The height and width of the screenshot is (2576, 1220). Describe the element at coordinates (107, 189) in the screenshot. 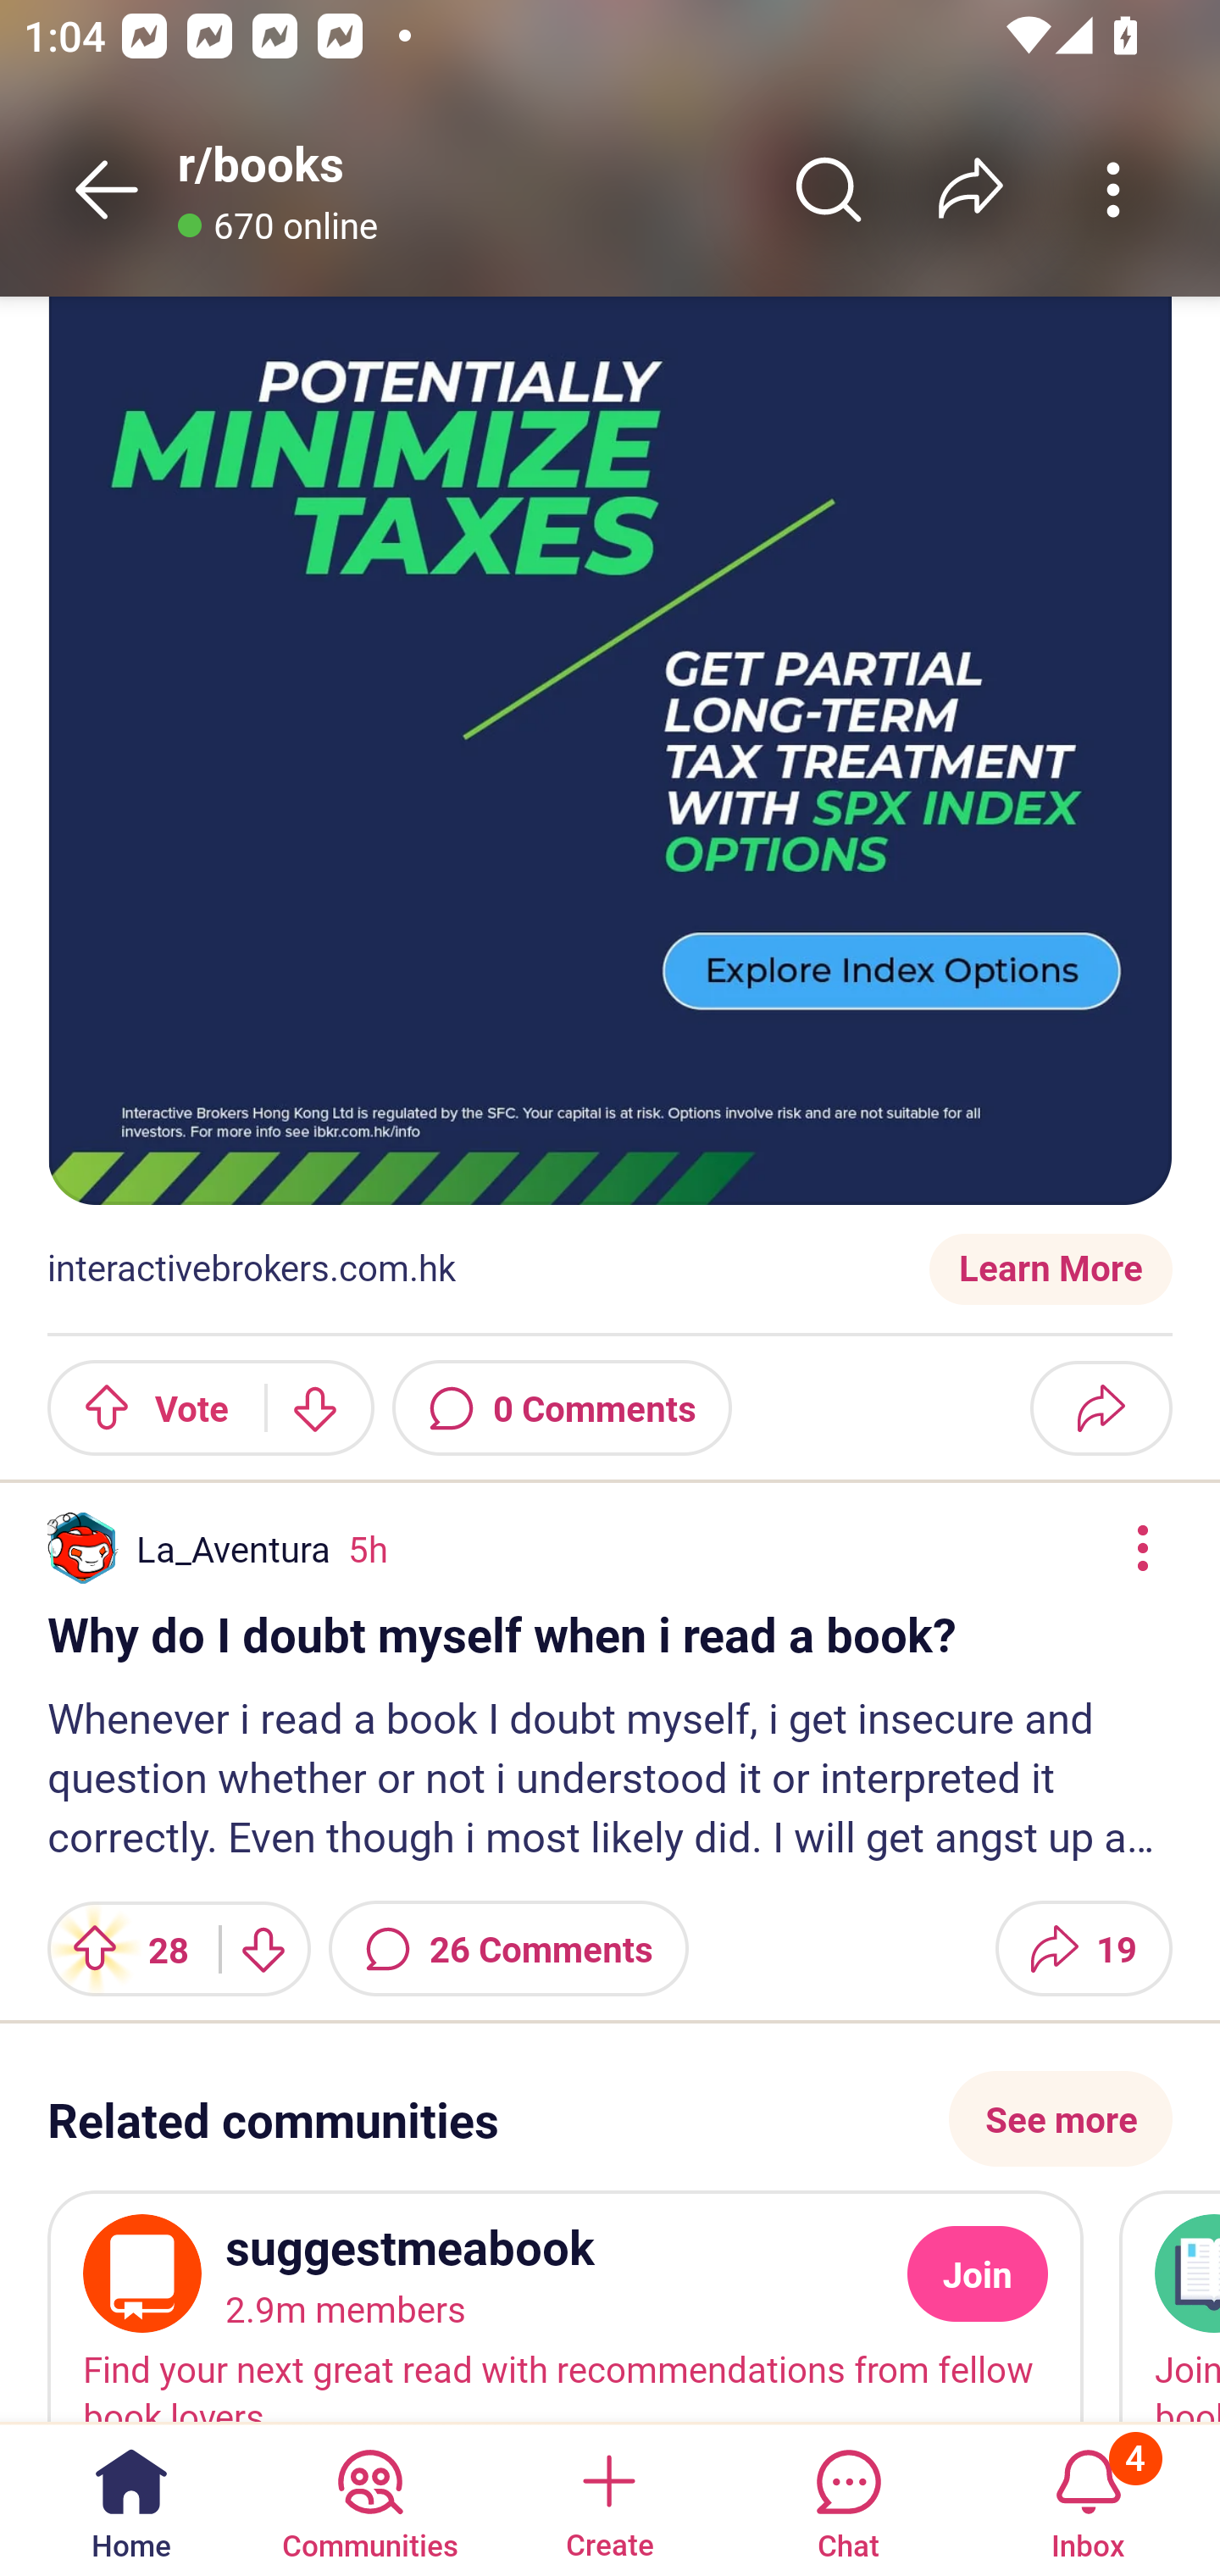

I see `Back` at that location.